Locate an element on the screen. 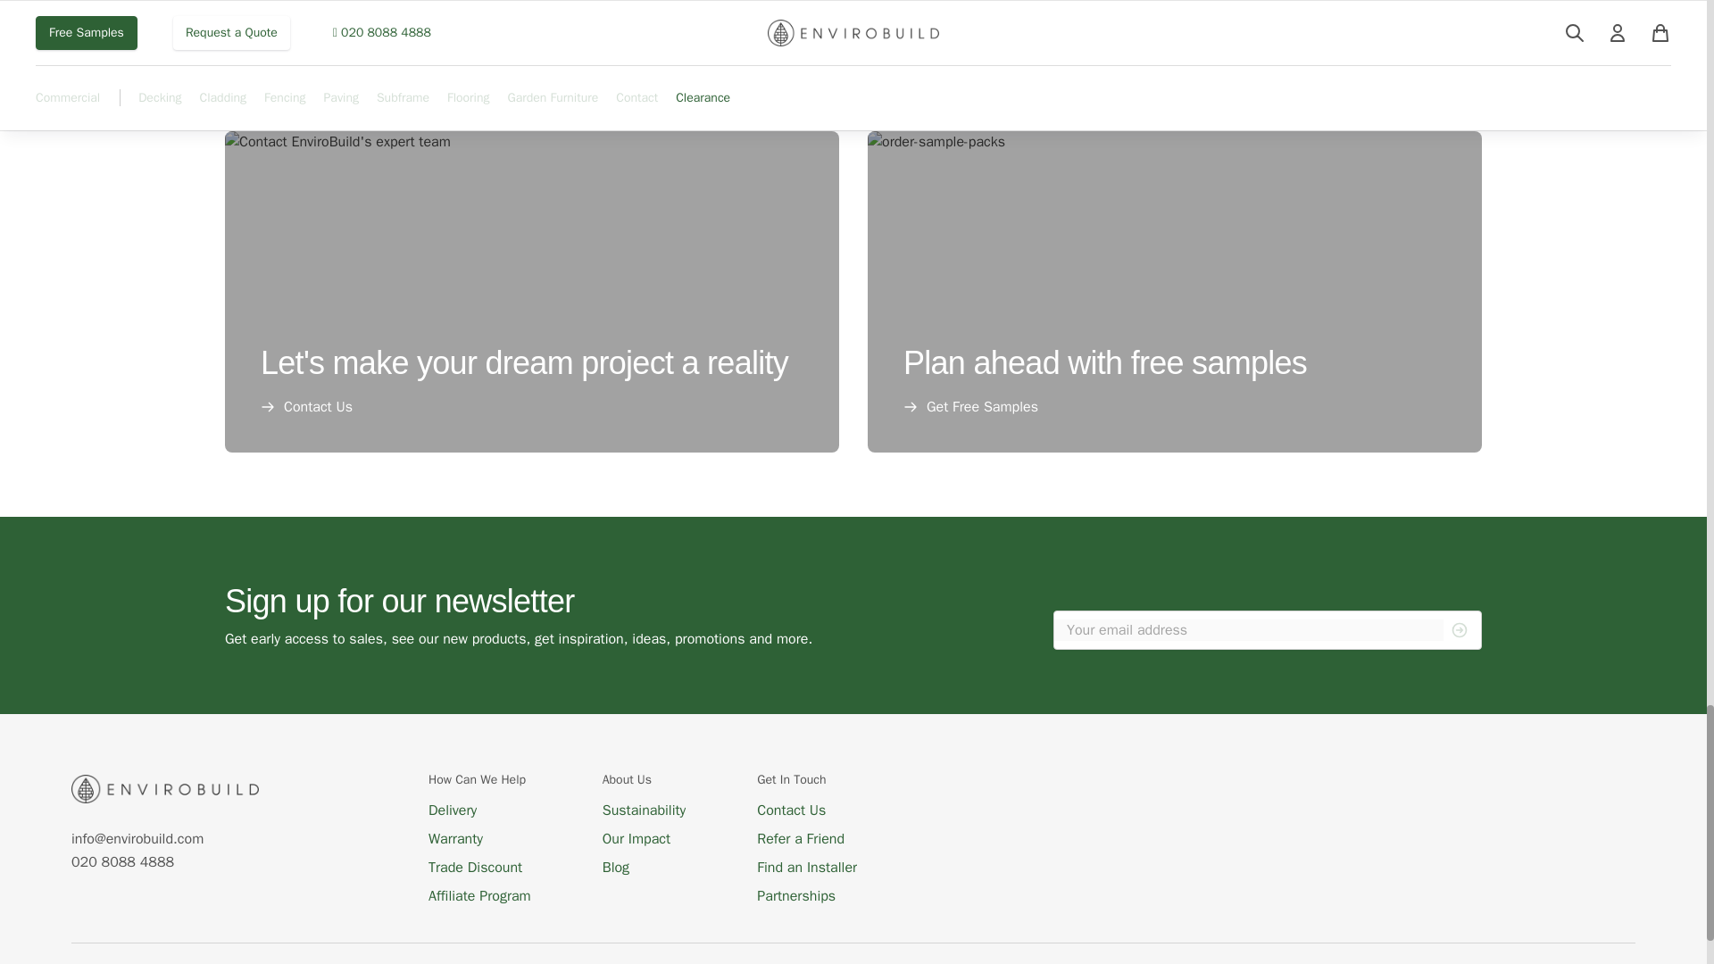 This screenshot has height=964, width=1714. More Case Studies is located at coordinates (853, 33).